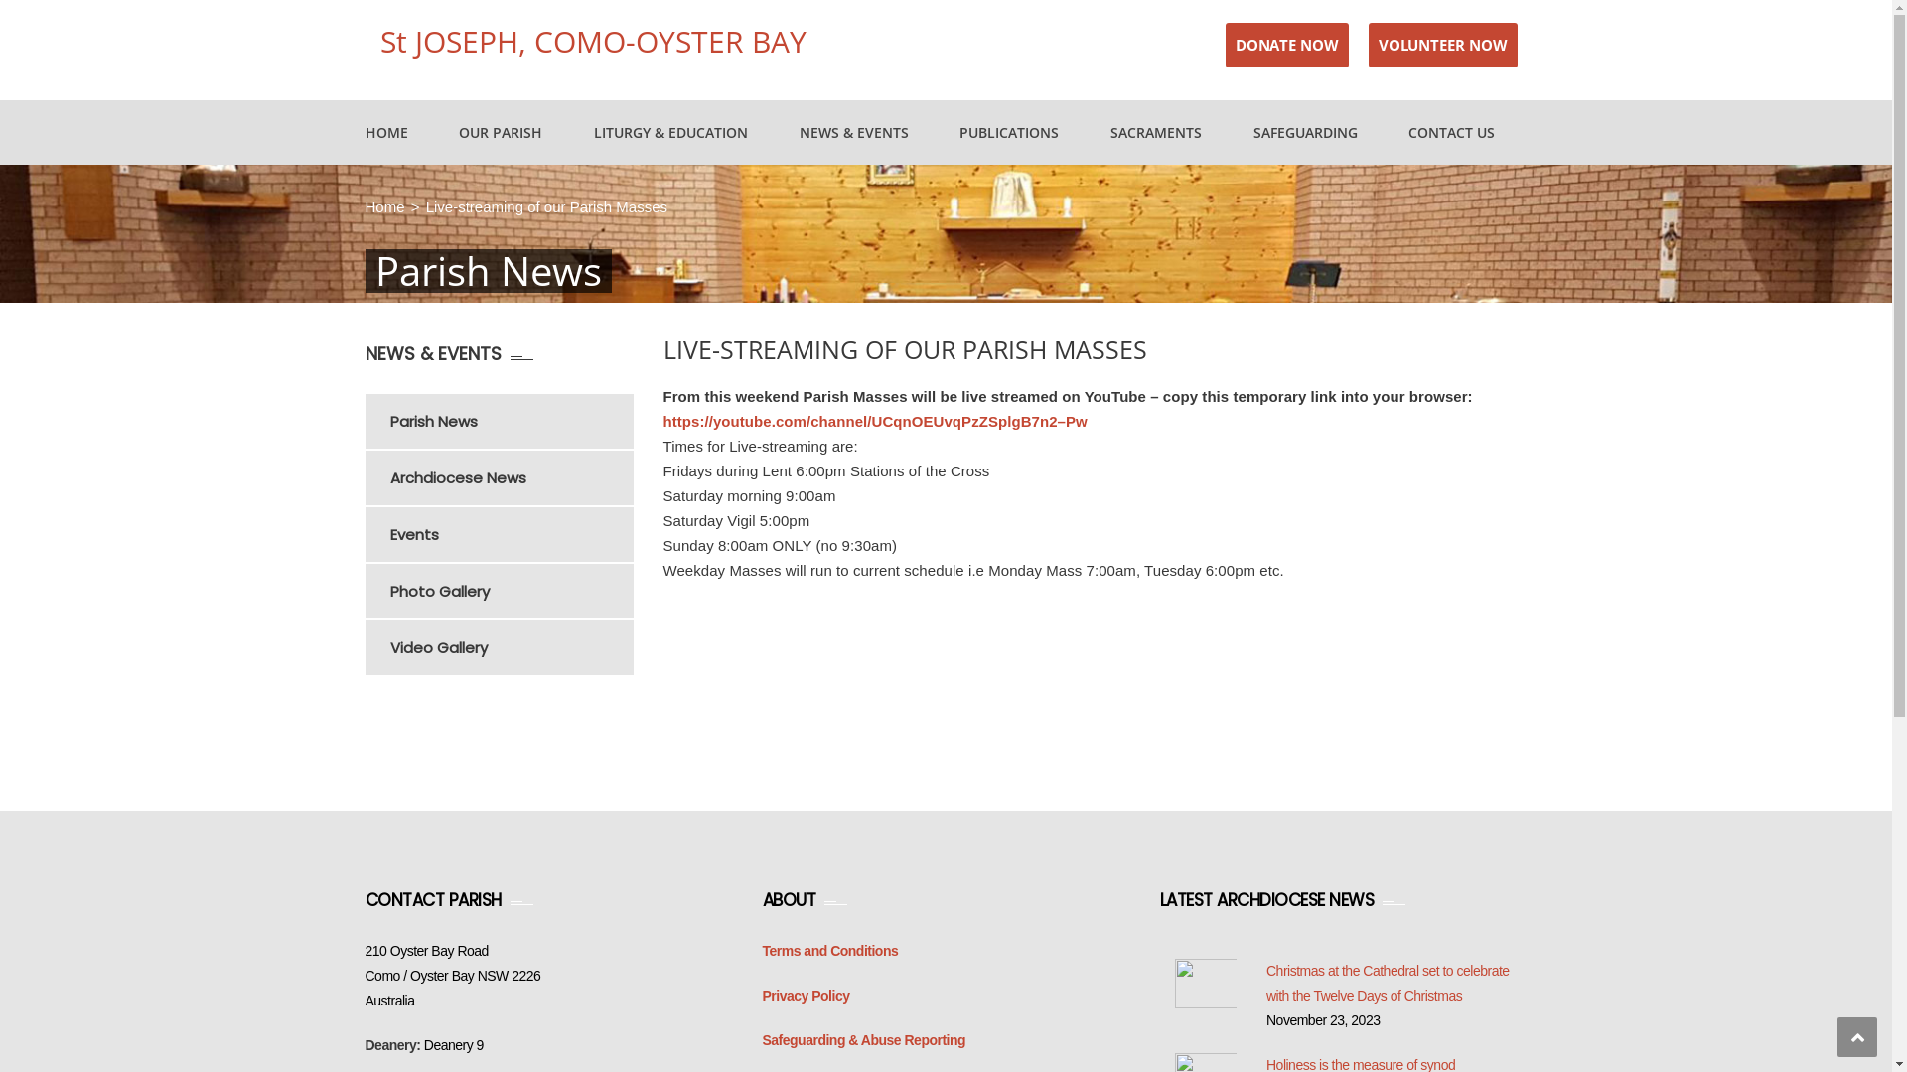 The width and height of the screenshot is (1907, 1072). I want to click on Search, so click(1500, 222).